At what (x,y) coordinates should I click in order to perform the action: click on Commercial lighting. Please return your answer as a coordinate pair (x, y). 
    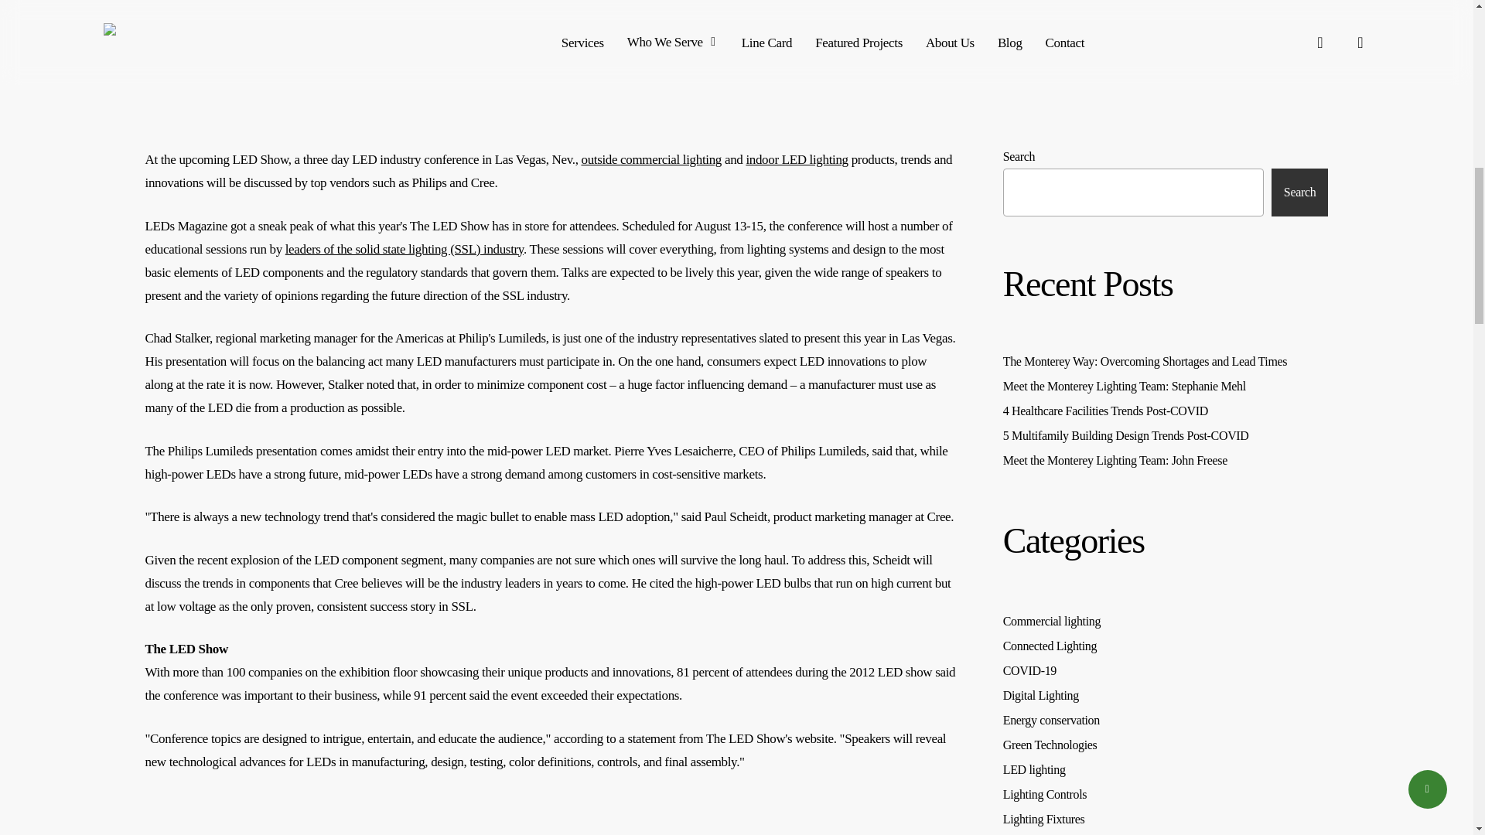
    Looking at the image, I should click on (1166, 622).